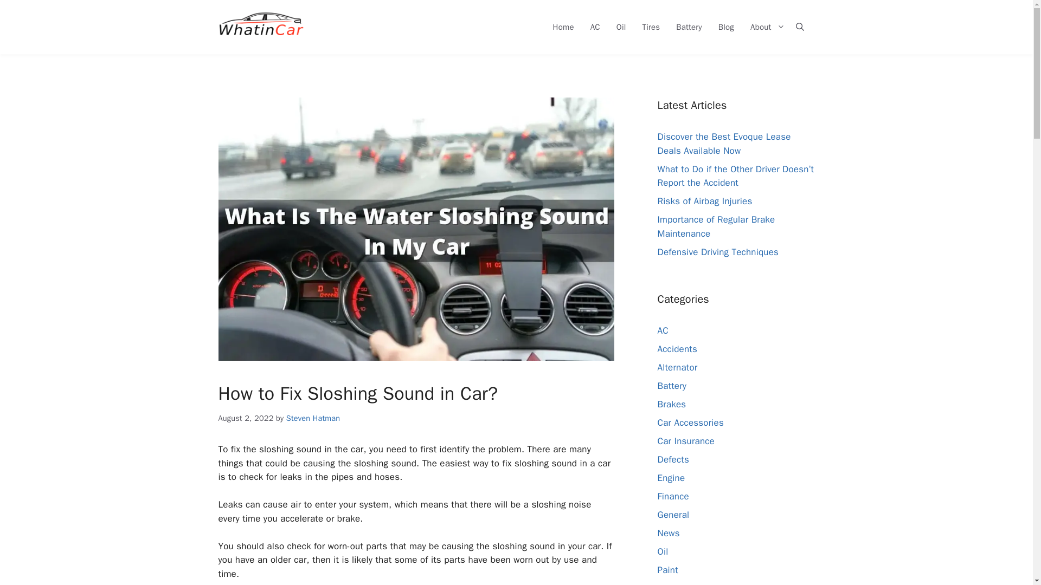 This screenshot has width=1041, height=585. I want to click on Brakes, so click(671, 404).